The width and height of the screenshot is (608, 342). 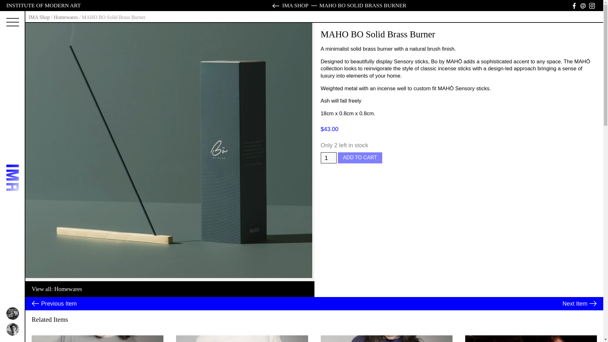 I want to click on Homewares, so click(x=68, y=289).